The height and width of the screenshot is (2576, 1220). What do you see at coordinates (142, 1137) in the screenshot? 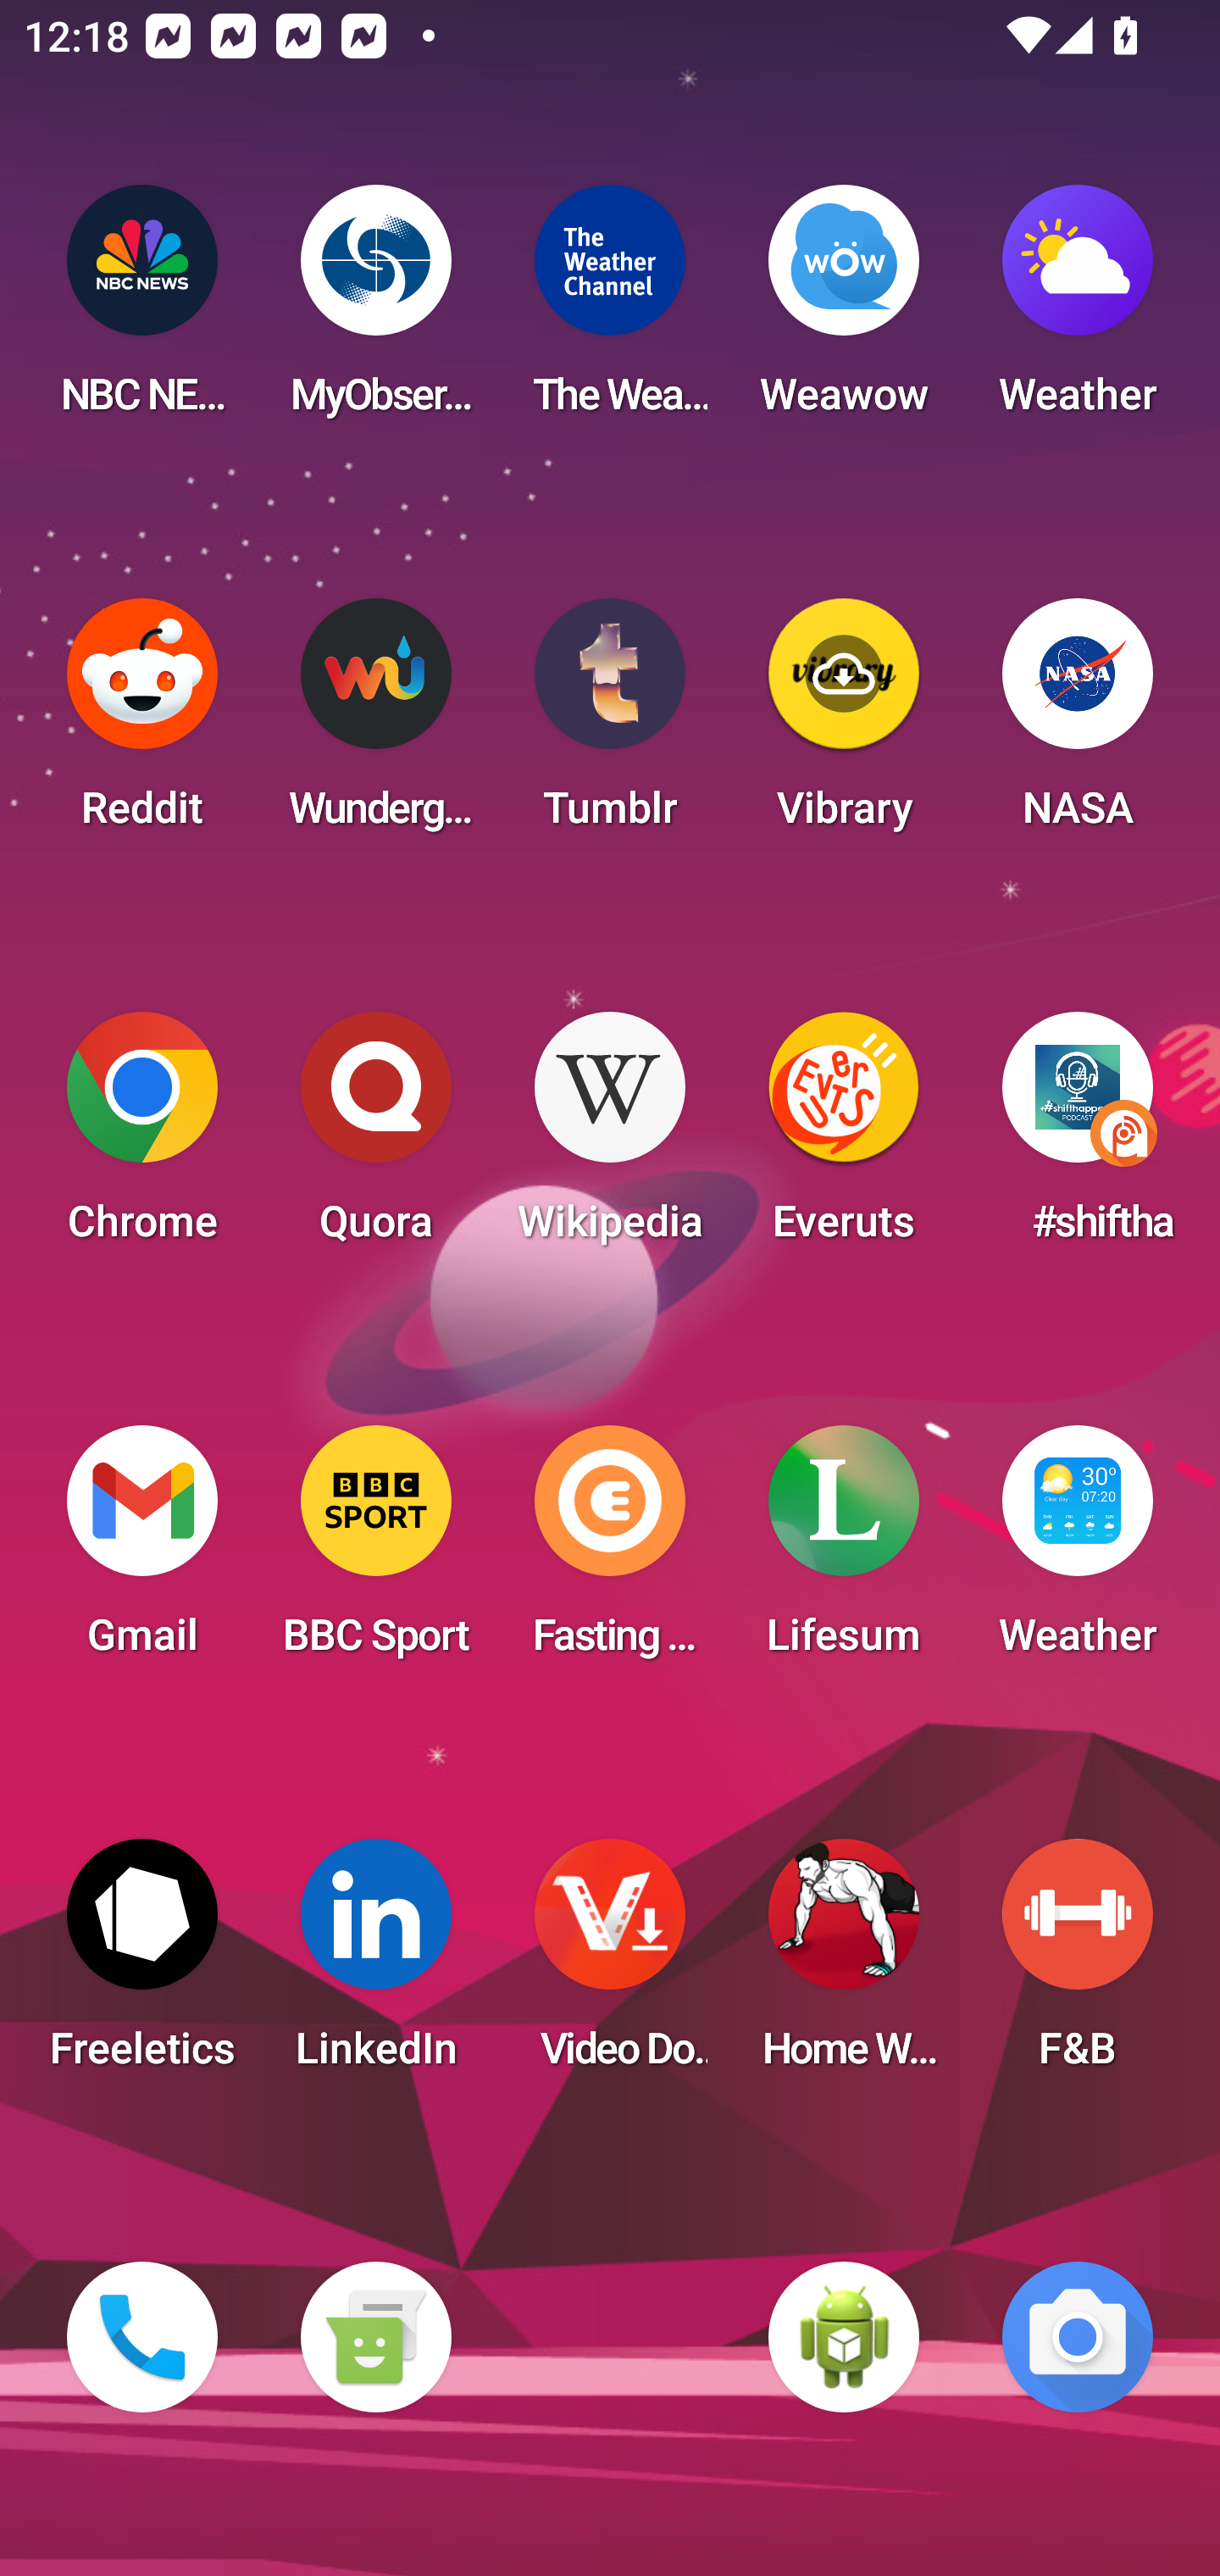
I see `Chrome` at bounding box center [142, 1137].